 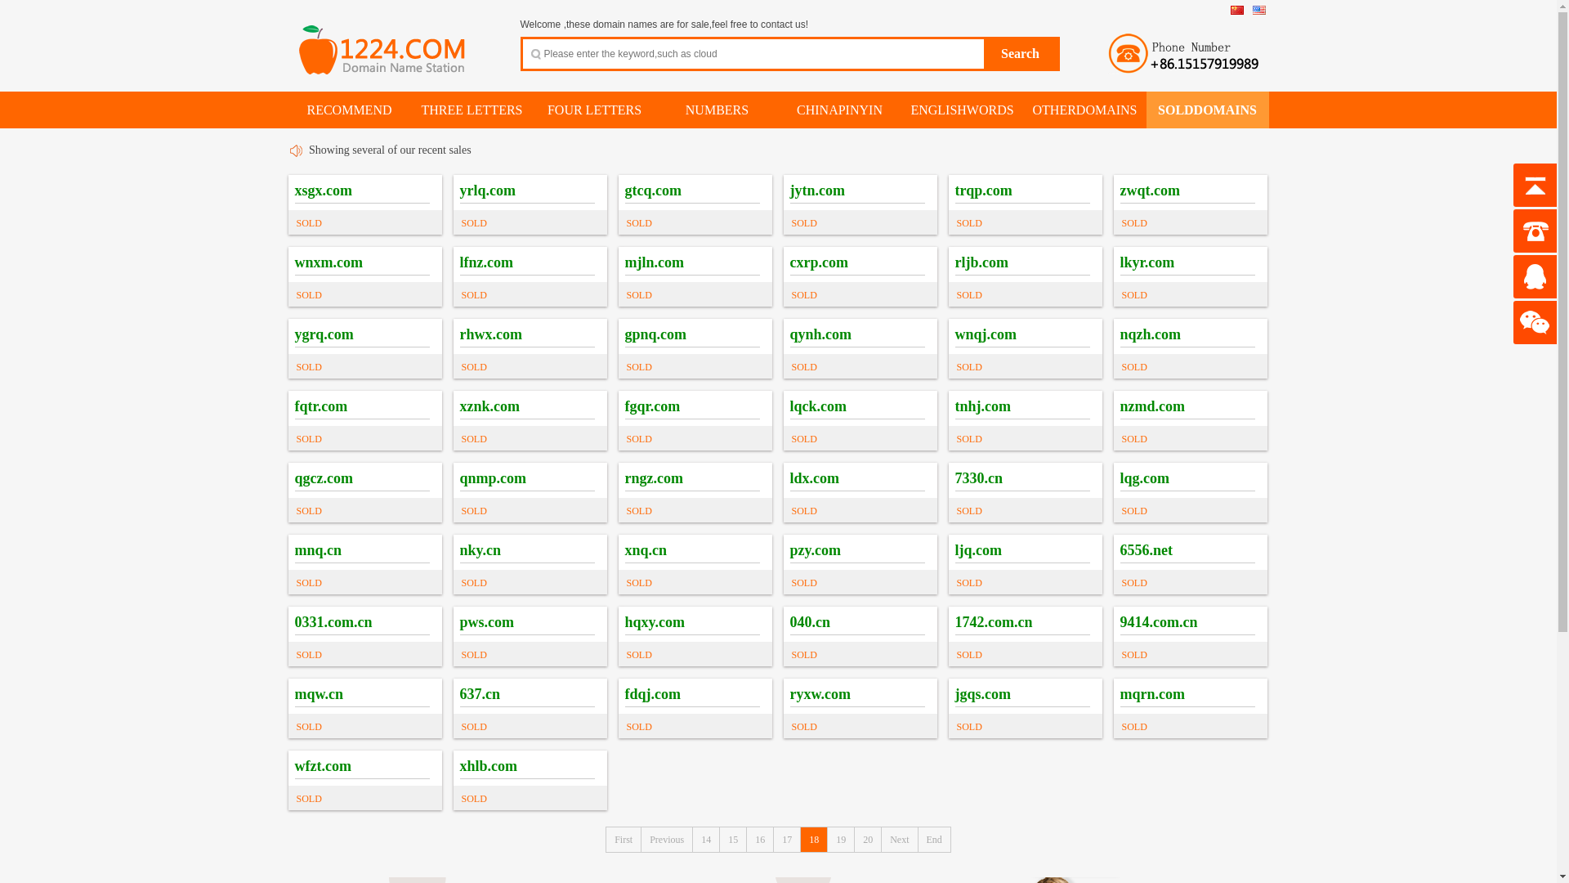 What do you see at coordinates (814, 840) in the screenshot?
I see `18` at bounding box center [814, 840].